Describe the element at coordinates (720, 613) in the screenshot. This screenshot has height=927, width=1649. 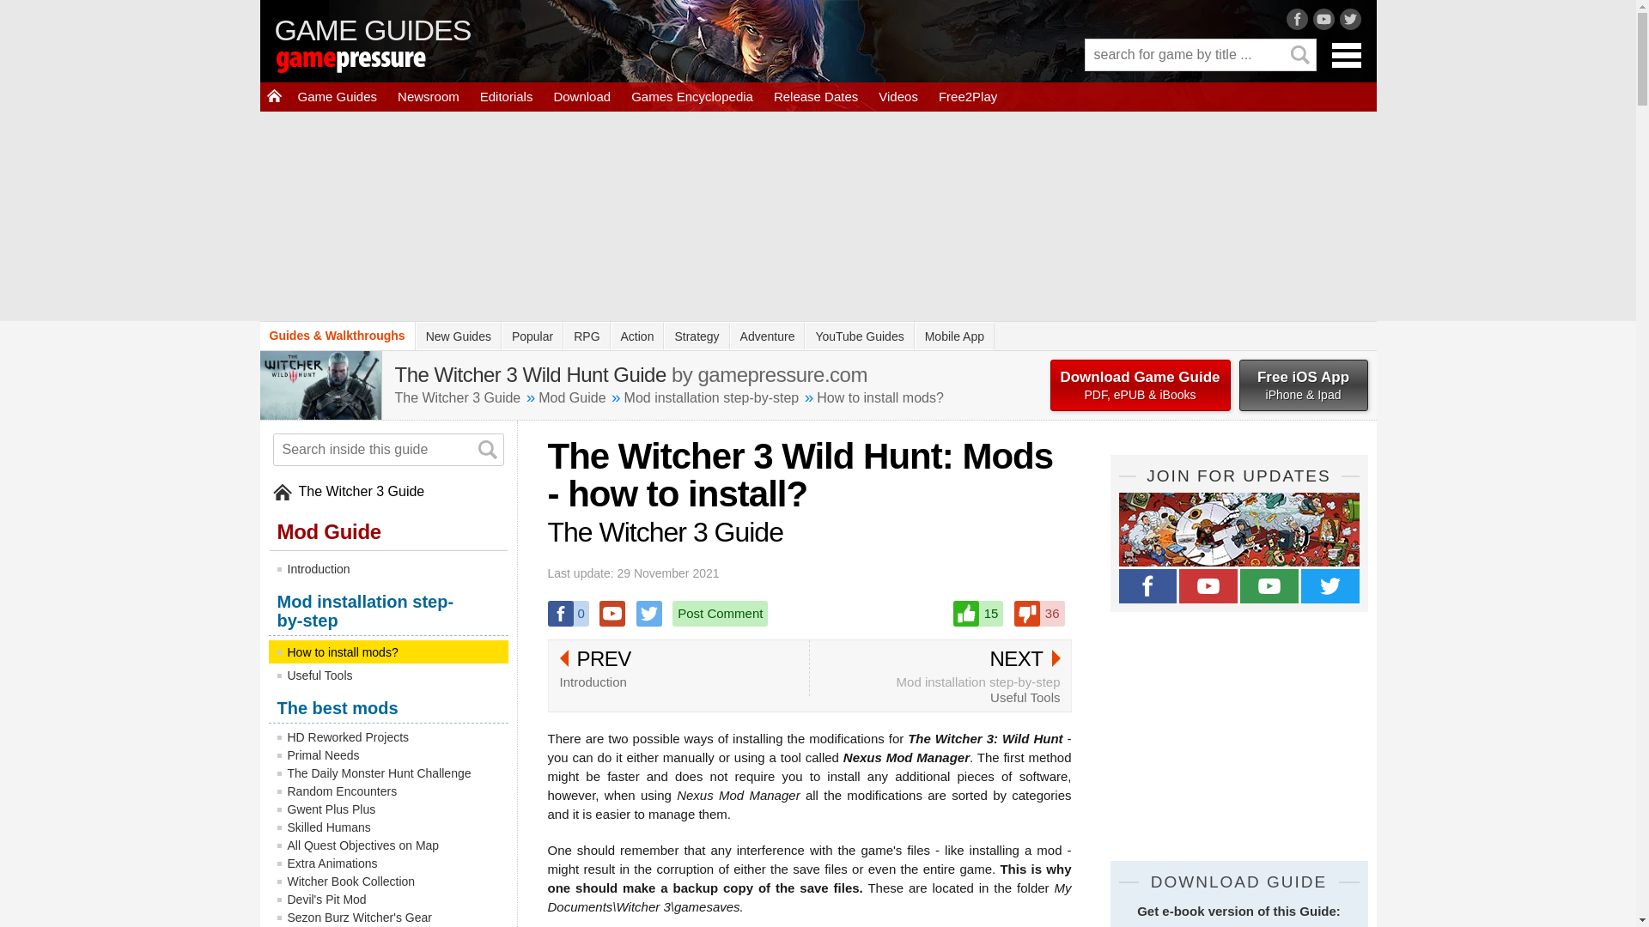
I see `Comments` at that location.